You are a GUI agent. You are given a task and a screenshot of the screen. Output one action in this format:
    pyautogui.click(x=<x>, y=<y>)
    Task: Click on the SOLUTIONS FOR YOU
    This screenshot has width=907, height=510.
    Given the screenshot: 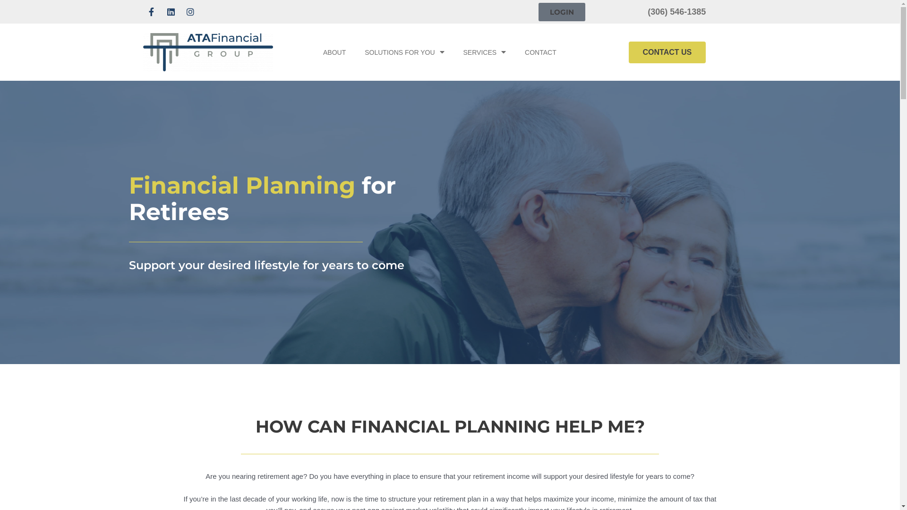 What is the action you would take?
    pyautogui.click(x=404, y=52)
    